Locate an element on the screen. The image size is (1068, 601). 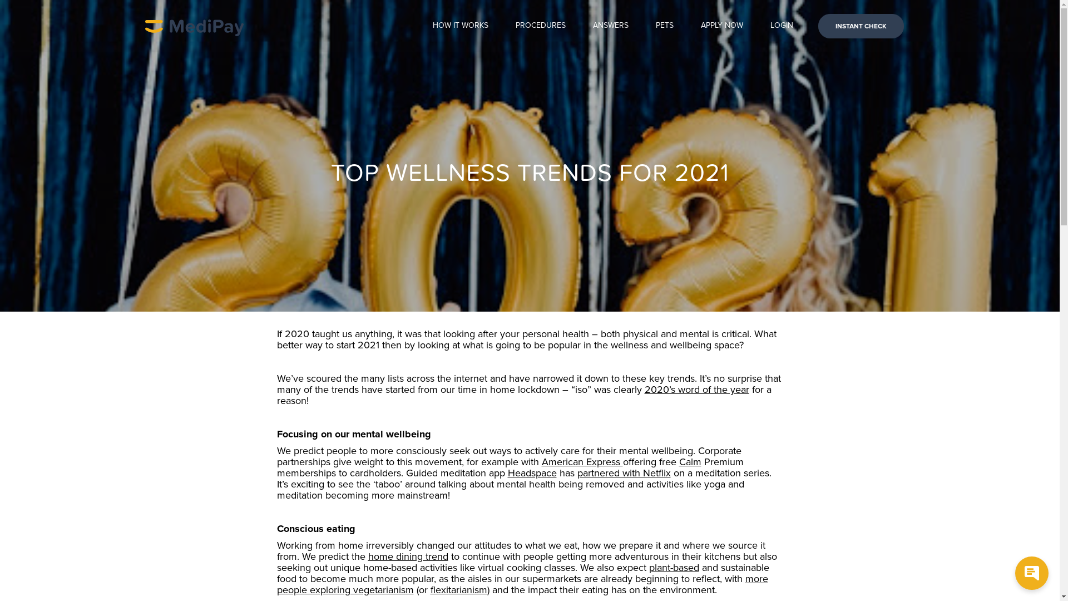
plant-based is located at coordinates (674, 568).